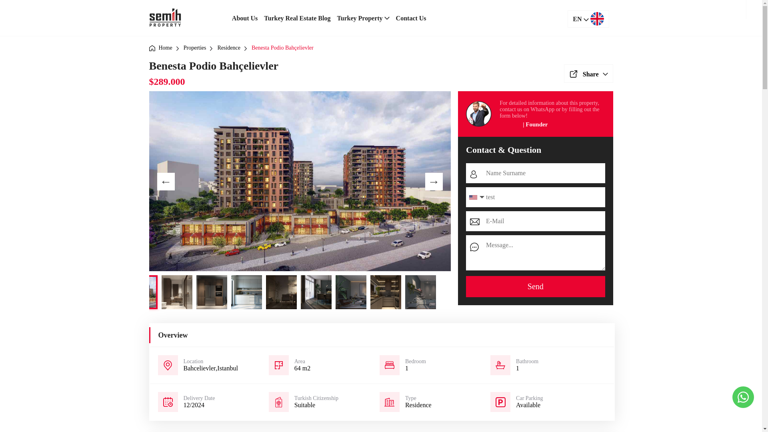  Describe the element at coordinates (363, 18) in the screenshot. I see `Turkey Property` at that location.